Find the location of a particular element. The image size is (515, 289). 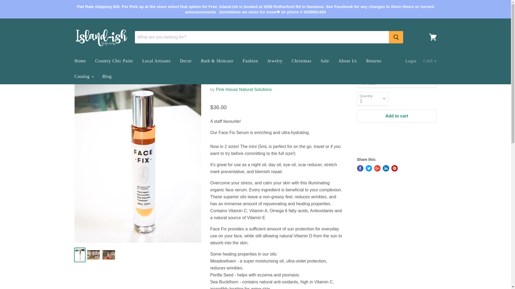

Returns is located at coordinates (373, 61).